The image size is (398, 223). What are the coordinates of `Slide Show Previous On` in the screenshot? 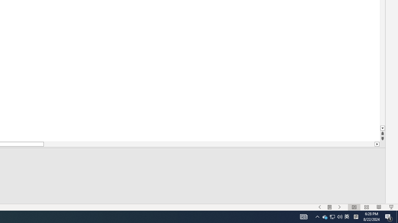 It's located at (320, 207).